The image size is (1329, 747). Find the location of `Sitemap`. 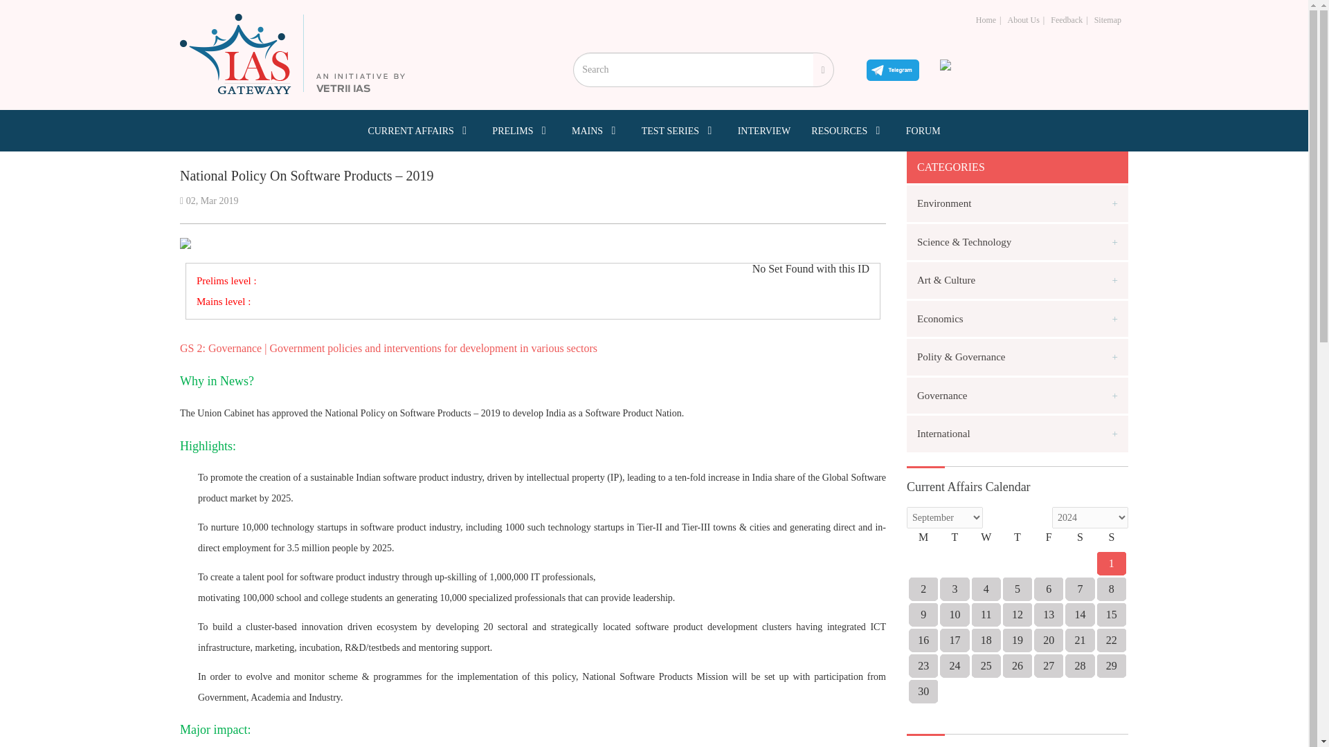

Sitemap is located at coordinates (1107, 19).